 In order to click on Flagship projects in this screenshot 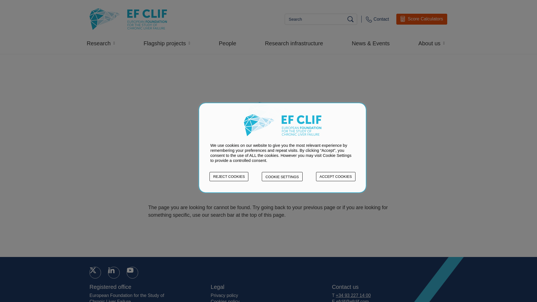, I will do `click(169, 43)`.